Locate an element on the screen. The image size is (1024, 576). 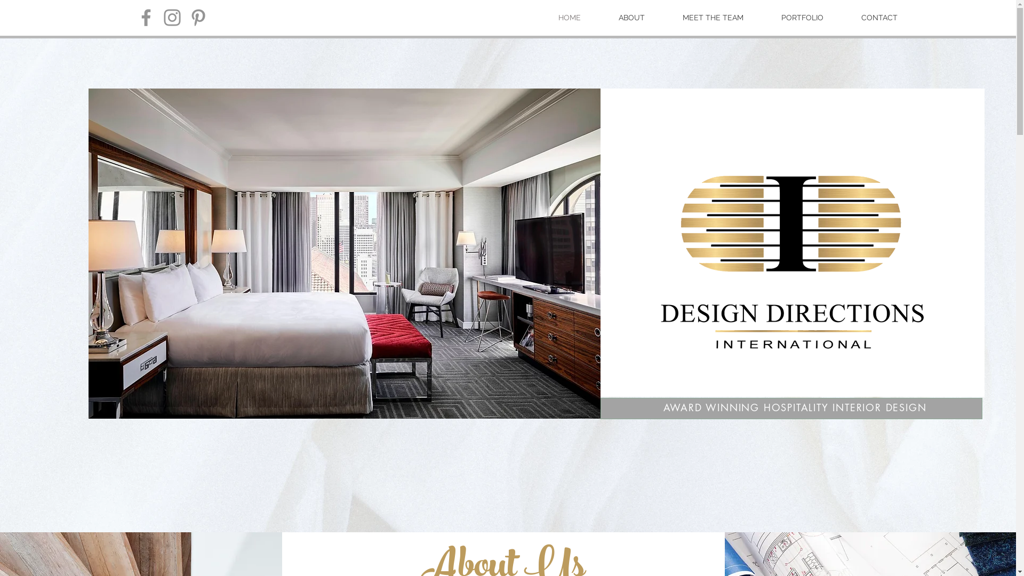
CONTACT is located at coordinates (880, 18).